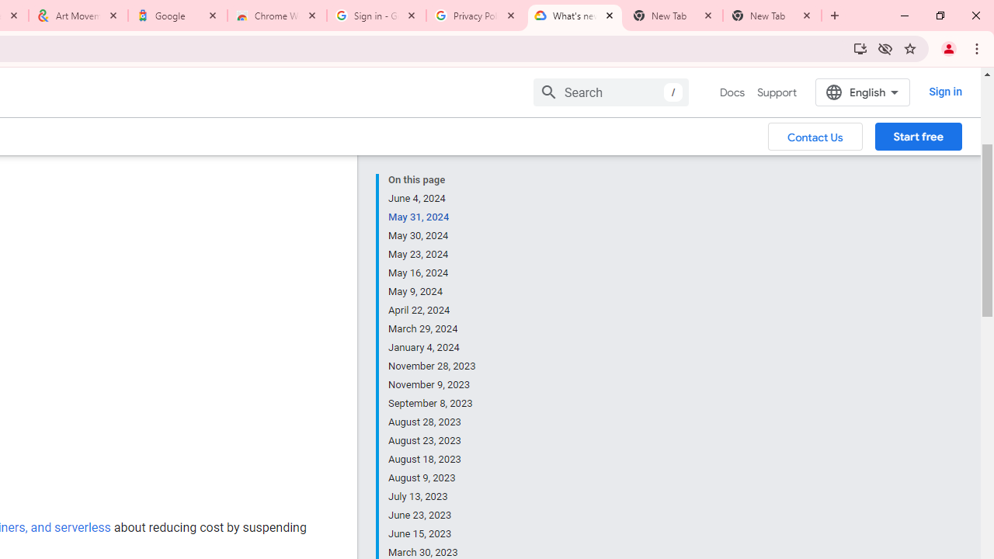  What do you see at coordinates (433, 422) in the screenshot?
I see `August 28, 2023` at bounding box center [433, 422].